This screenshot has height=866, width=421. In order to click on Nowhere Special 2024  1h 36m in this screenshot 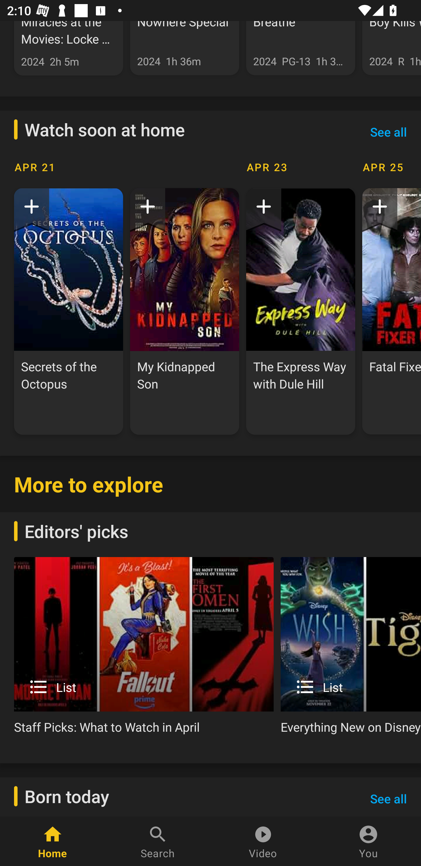, I will do `click(184, 48)`.